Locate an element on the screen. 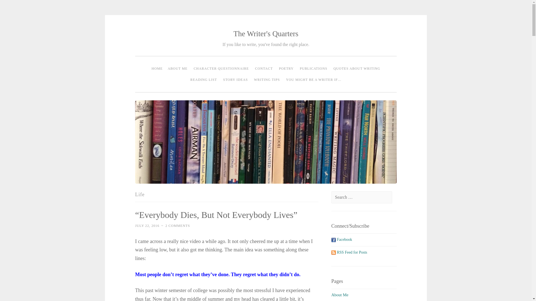  WRITING TIPS is located at coordinates (267, 79).